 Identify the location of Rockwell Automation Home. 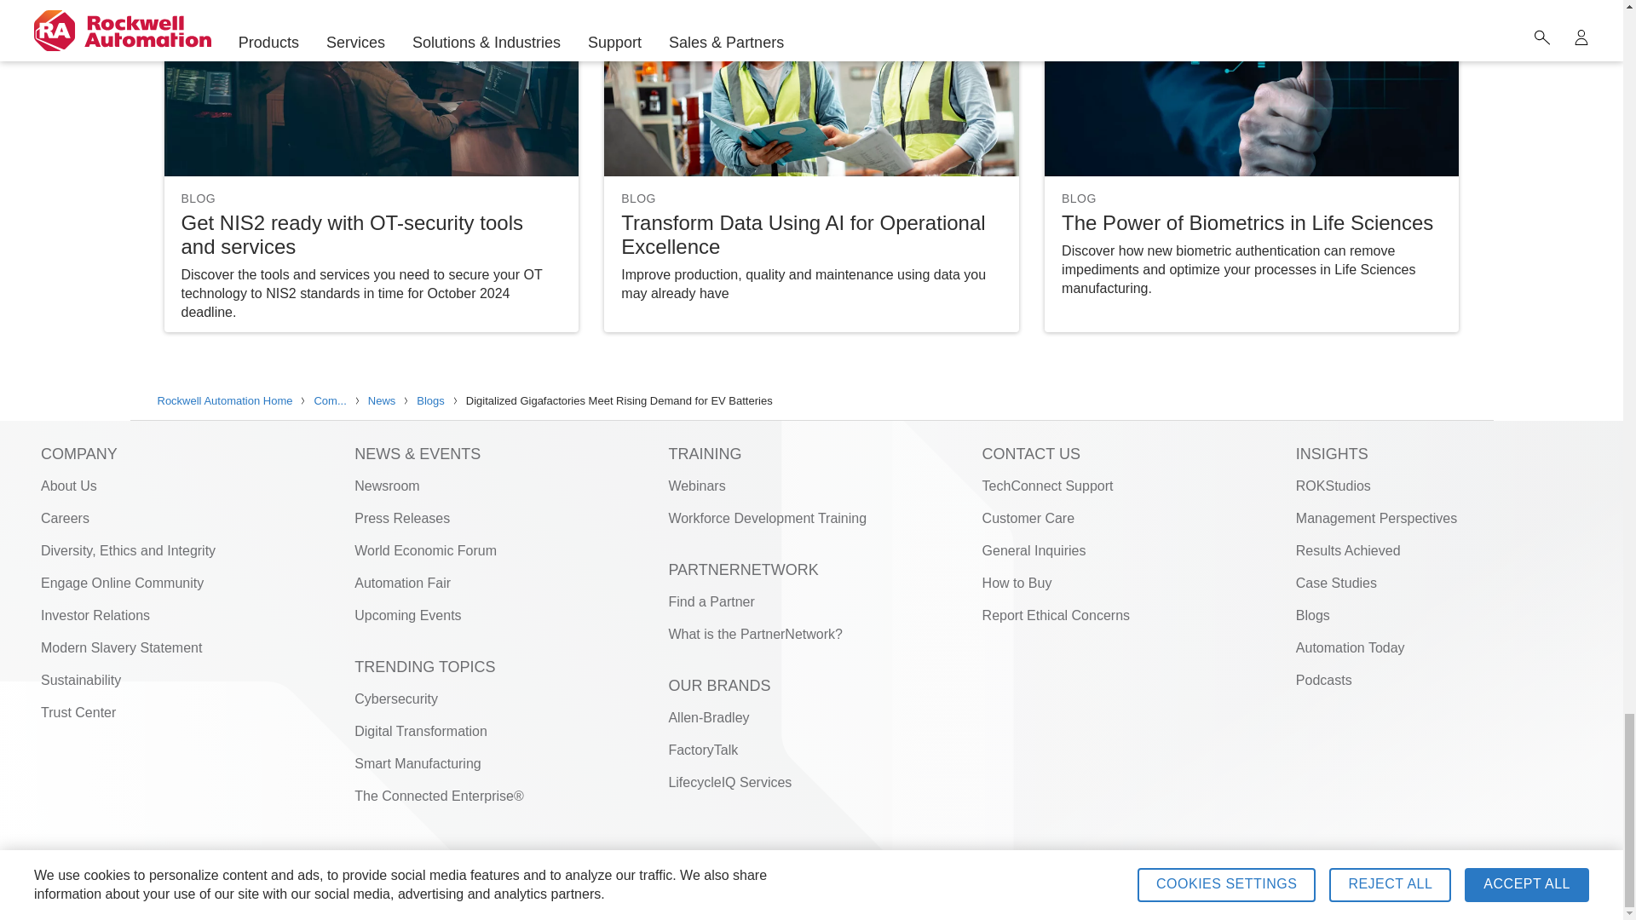
(1483, 898).